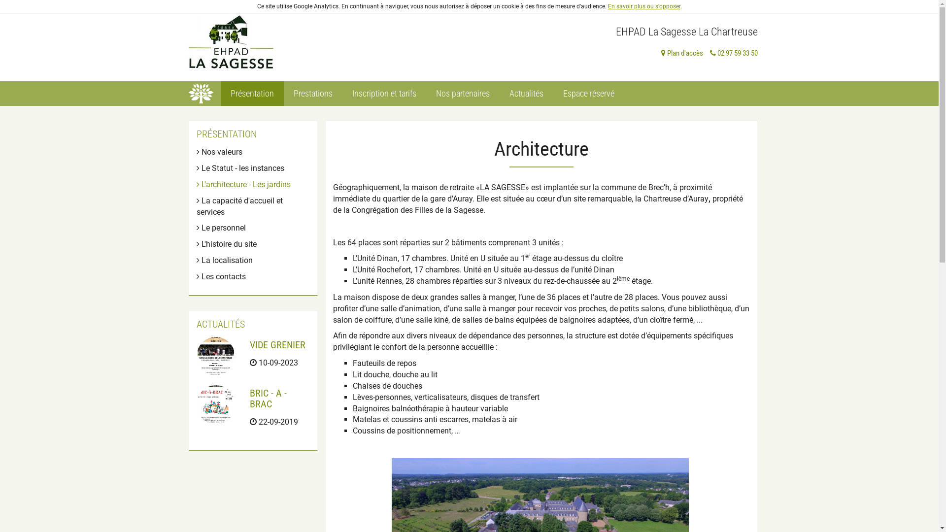 The width and height of the screenshot is (946, 532). I want to click on Nos partenaires, so click(462, 94).